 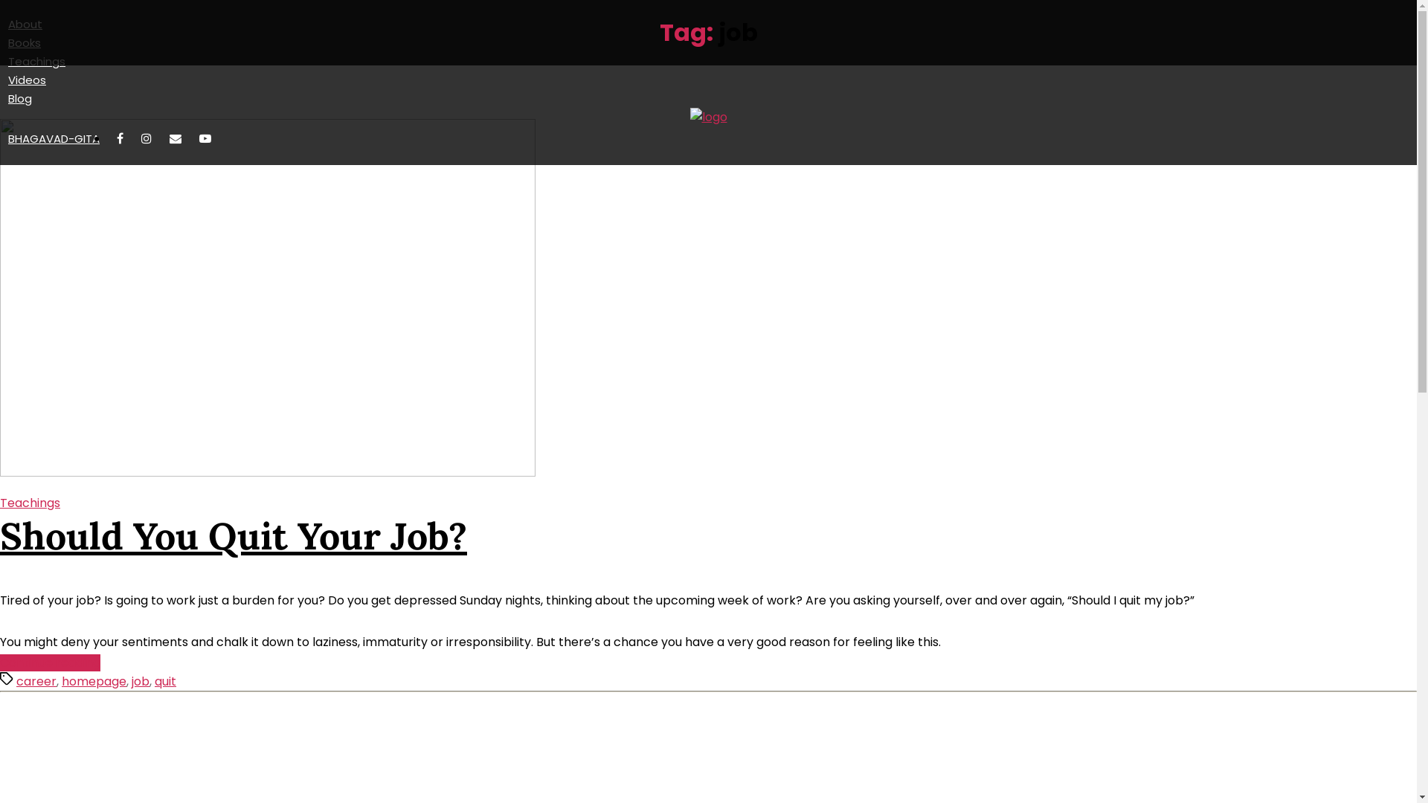 What do you see at coordinates (20, 98) in the screenshot?
I see `Blog` at bounding box center [20, 98].